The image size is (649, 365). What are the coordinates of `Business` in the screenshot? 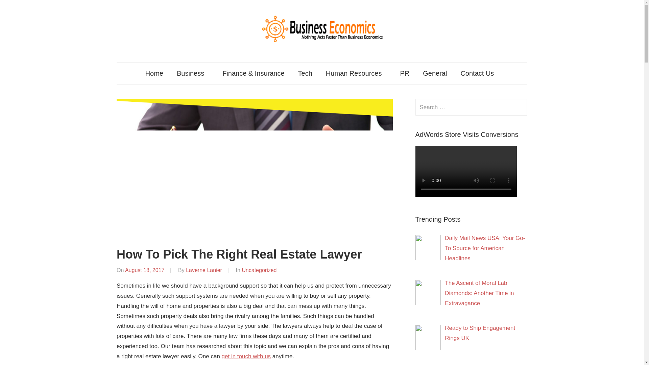 It's located at (193, 73).